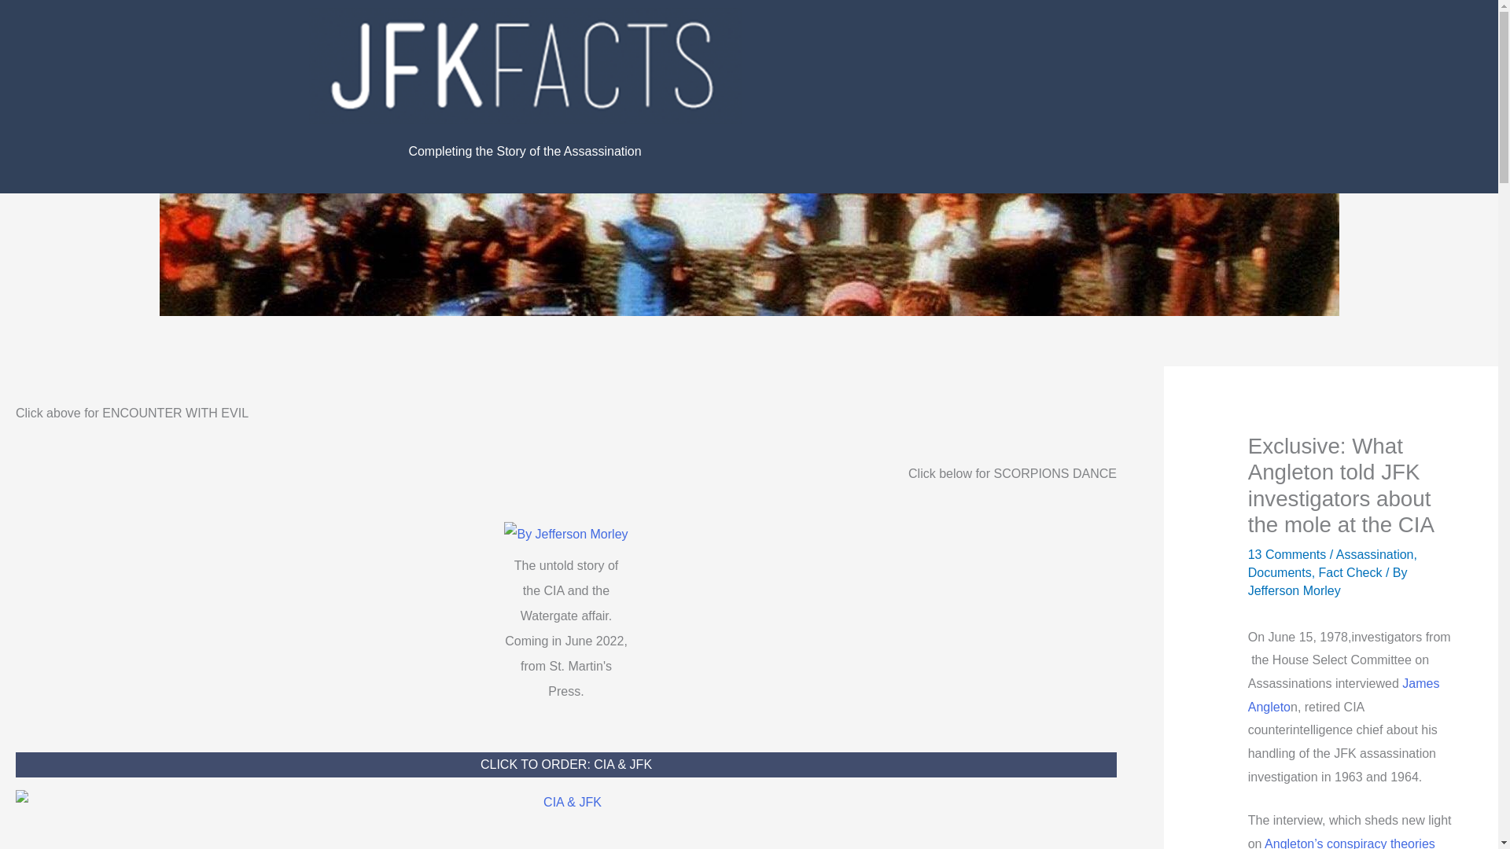 Image resolution: width=1510 pixels, height=849 pixels. What do you see at coordinates (1295, 591) in the screenshot?
I see `Jefferson Morley` at bounding box center [1295, 591].